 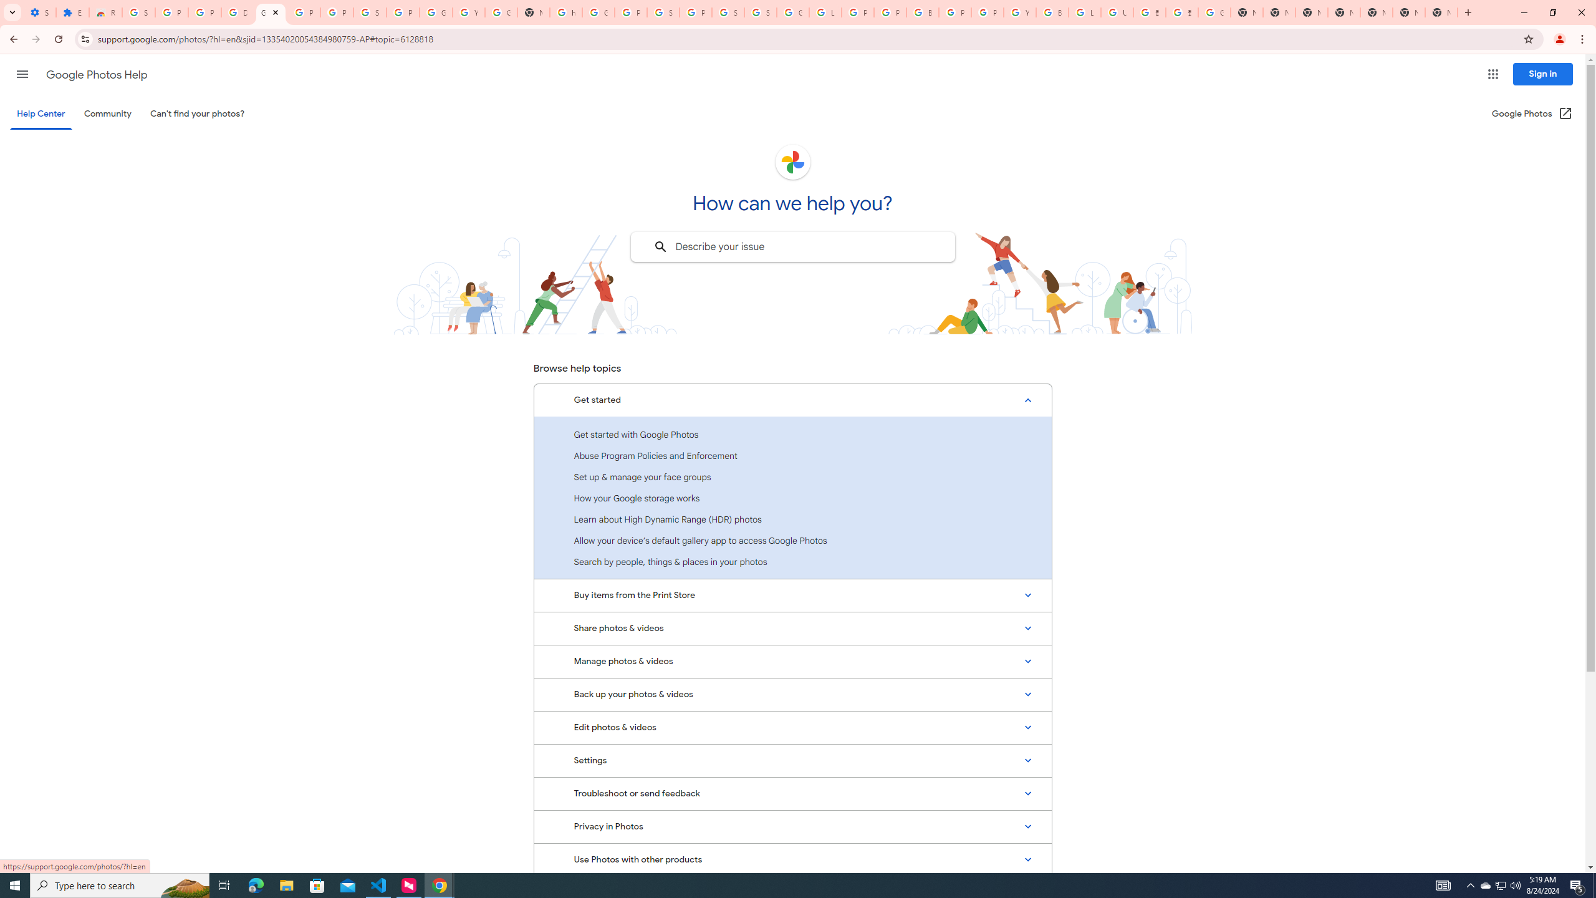 What do you see at coordinates (858, 12) in the screenshot?
I see `Privacy Help Center - Policies Help` at bounding box center [858, 12].